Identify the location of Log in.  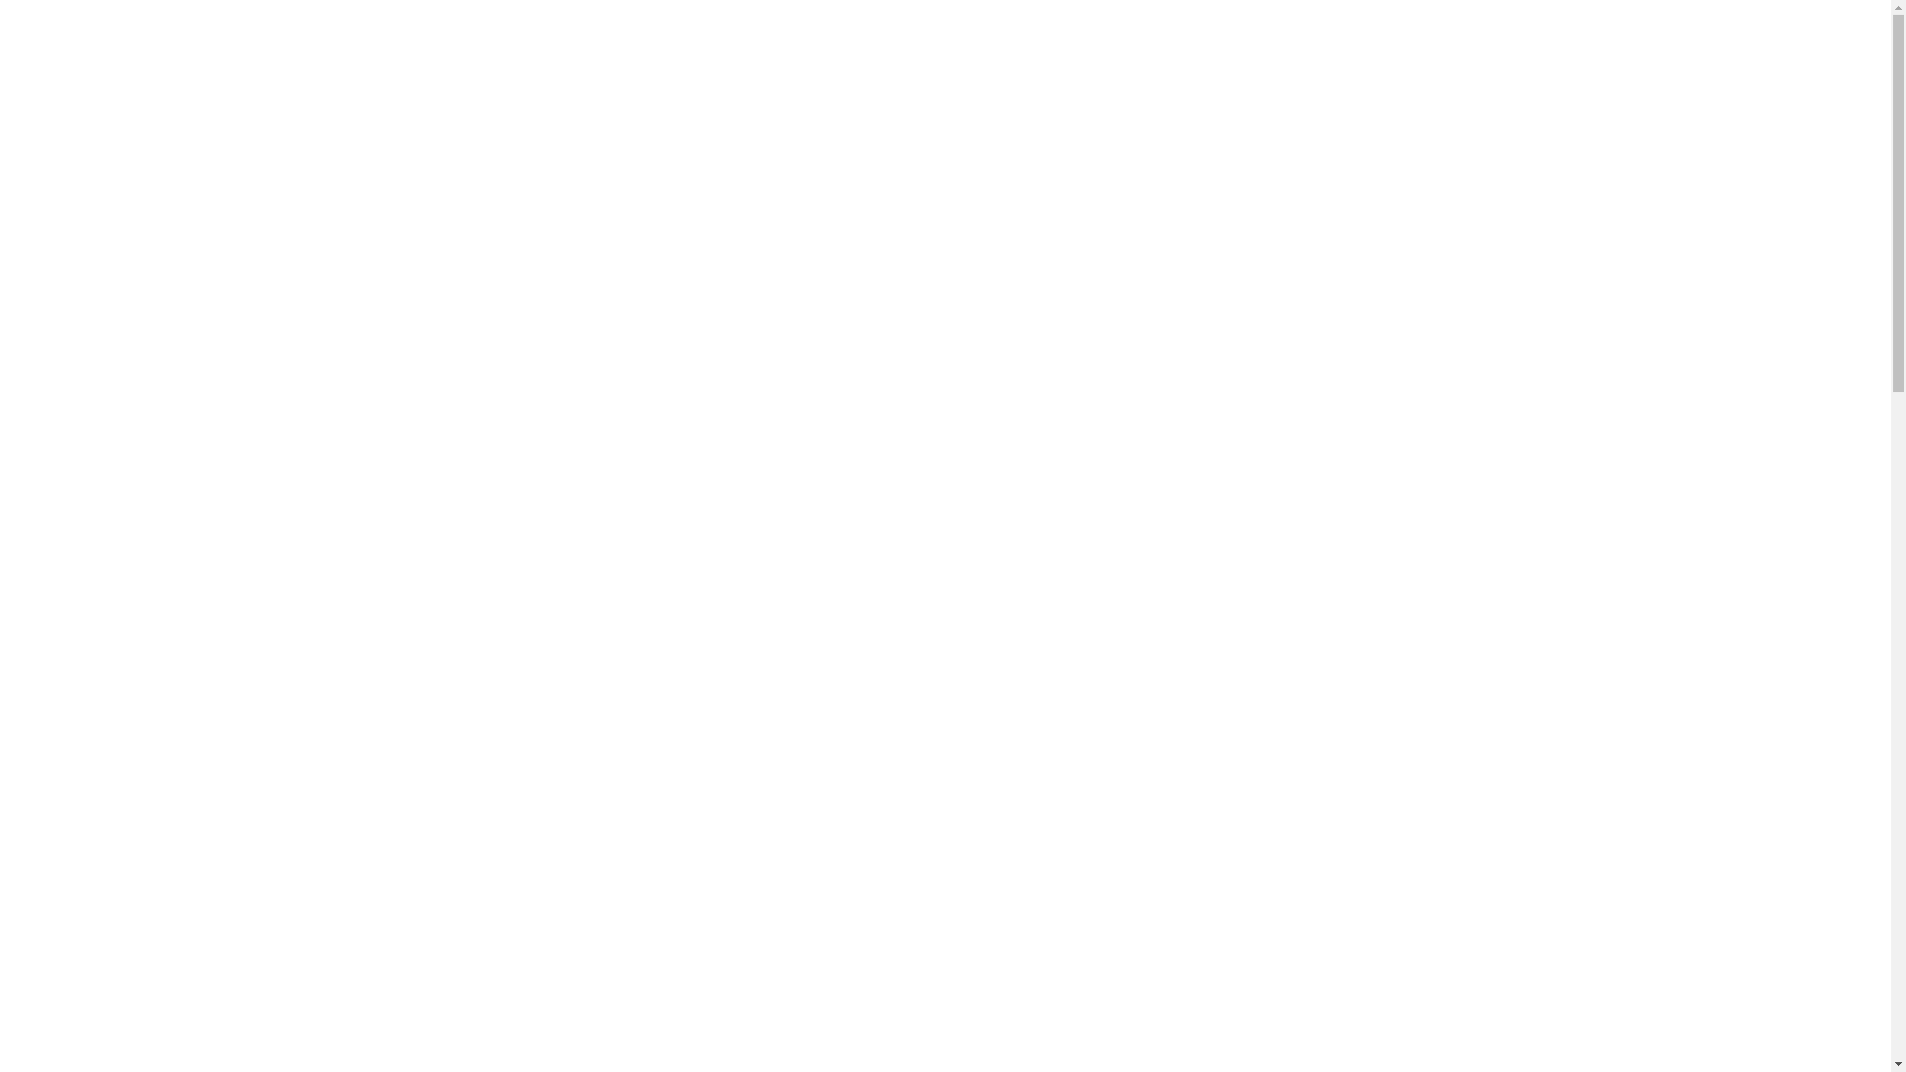
(1291, 959).